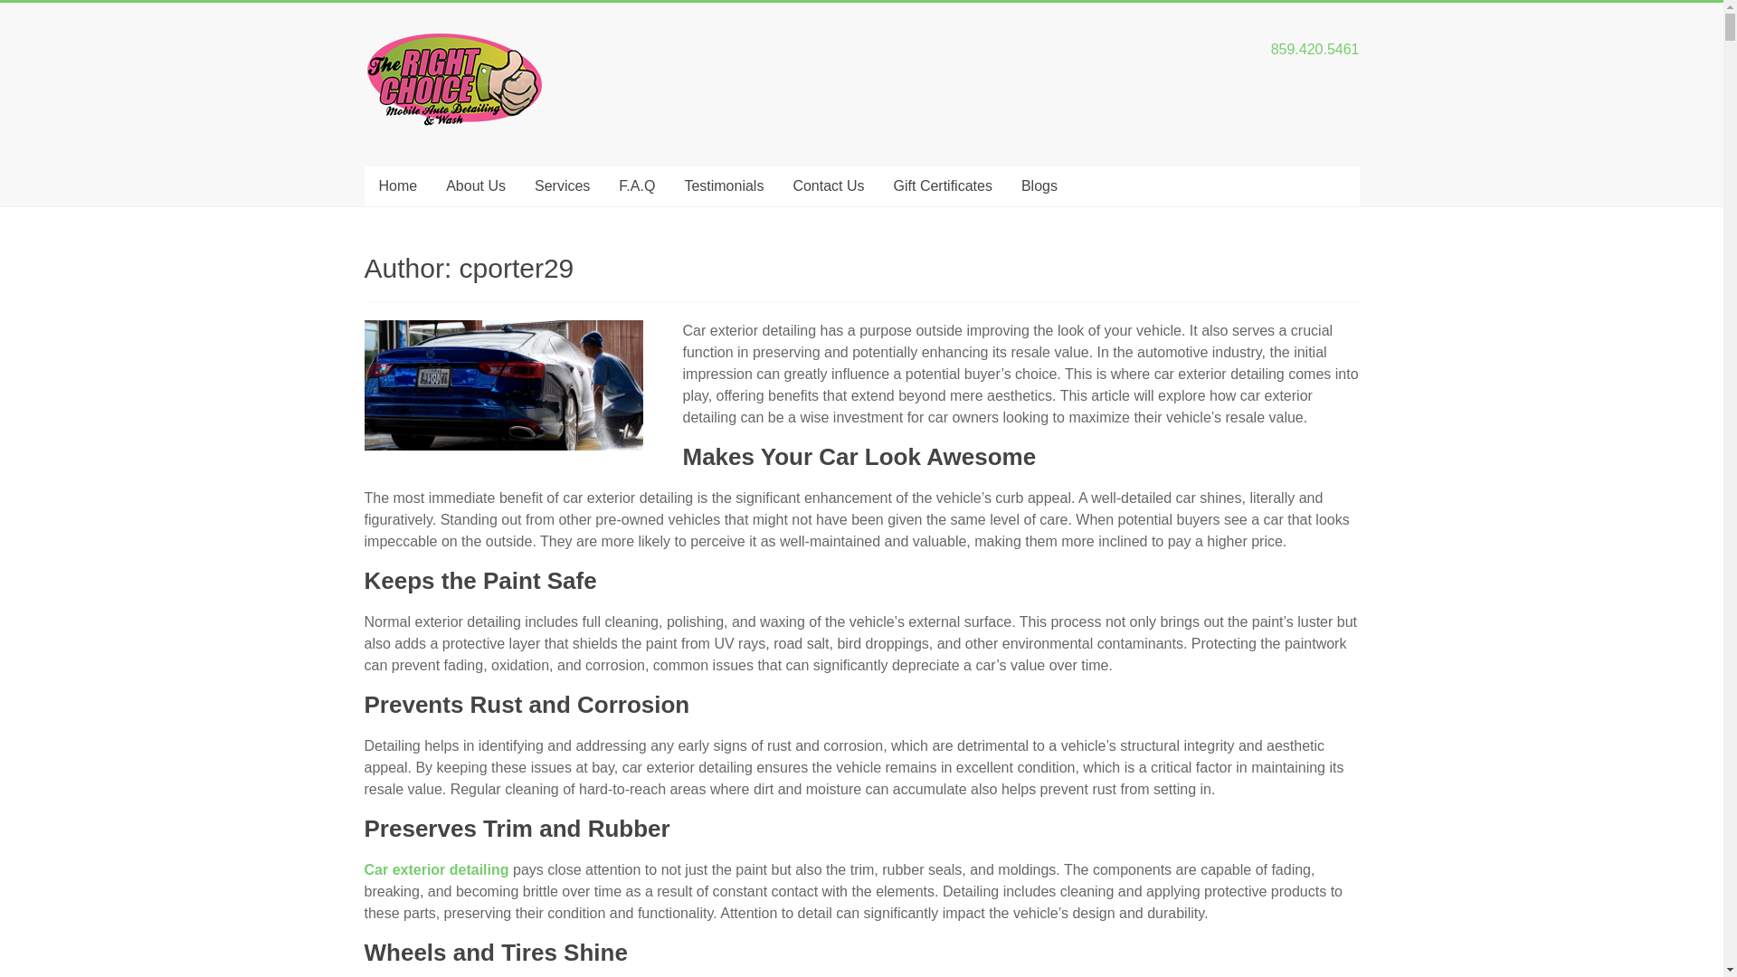 Image resolution: width=1737 pixels, height=977 pixels. What do you see at coordinates (396, 185) in the screenshot?
I see `Home` at bounding box center [396, 185].